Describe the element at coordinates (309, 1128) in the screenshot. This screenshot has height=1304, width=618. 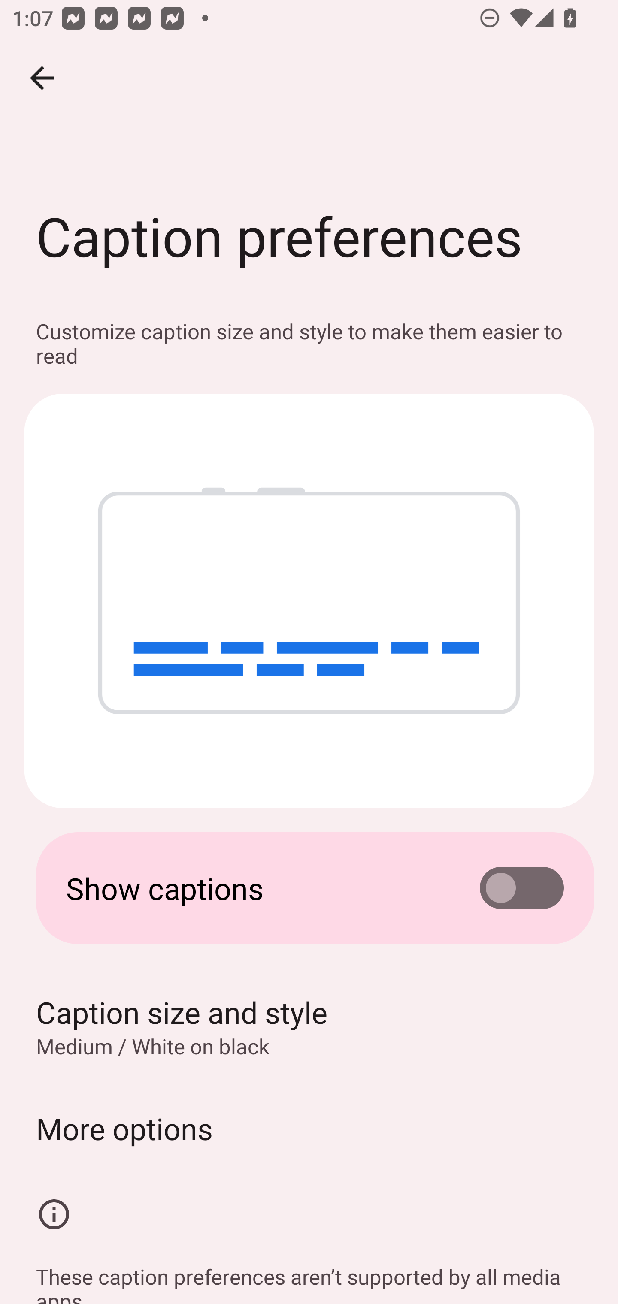
I see `More options` at that location.